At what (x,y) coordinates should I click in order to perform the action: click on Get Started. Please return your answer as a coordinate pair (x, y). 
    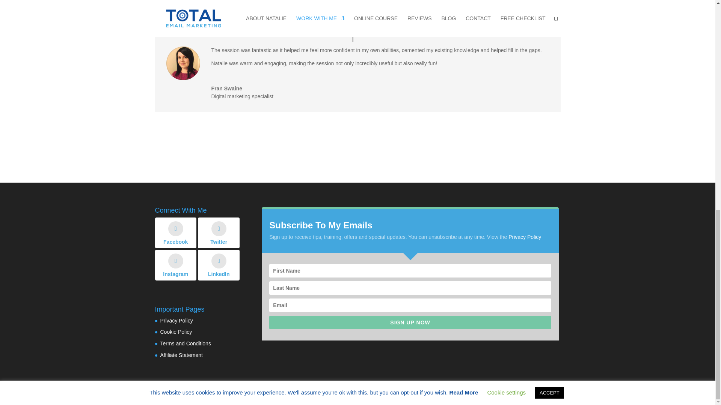
    Looking at the image, I should click on (357, 7).